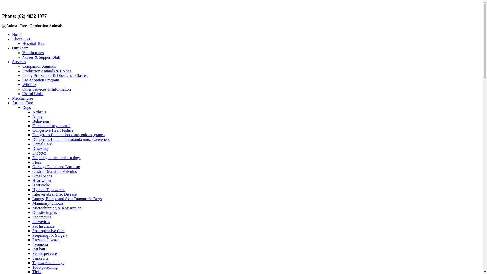 The height and width of the screenshot is (274, 487). What do you see at coordinates (46, 240) in the screenshot?
I see `Prostate Disease` at bounding box center [46, 240].